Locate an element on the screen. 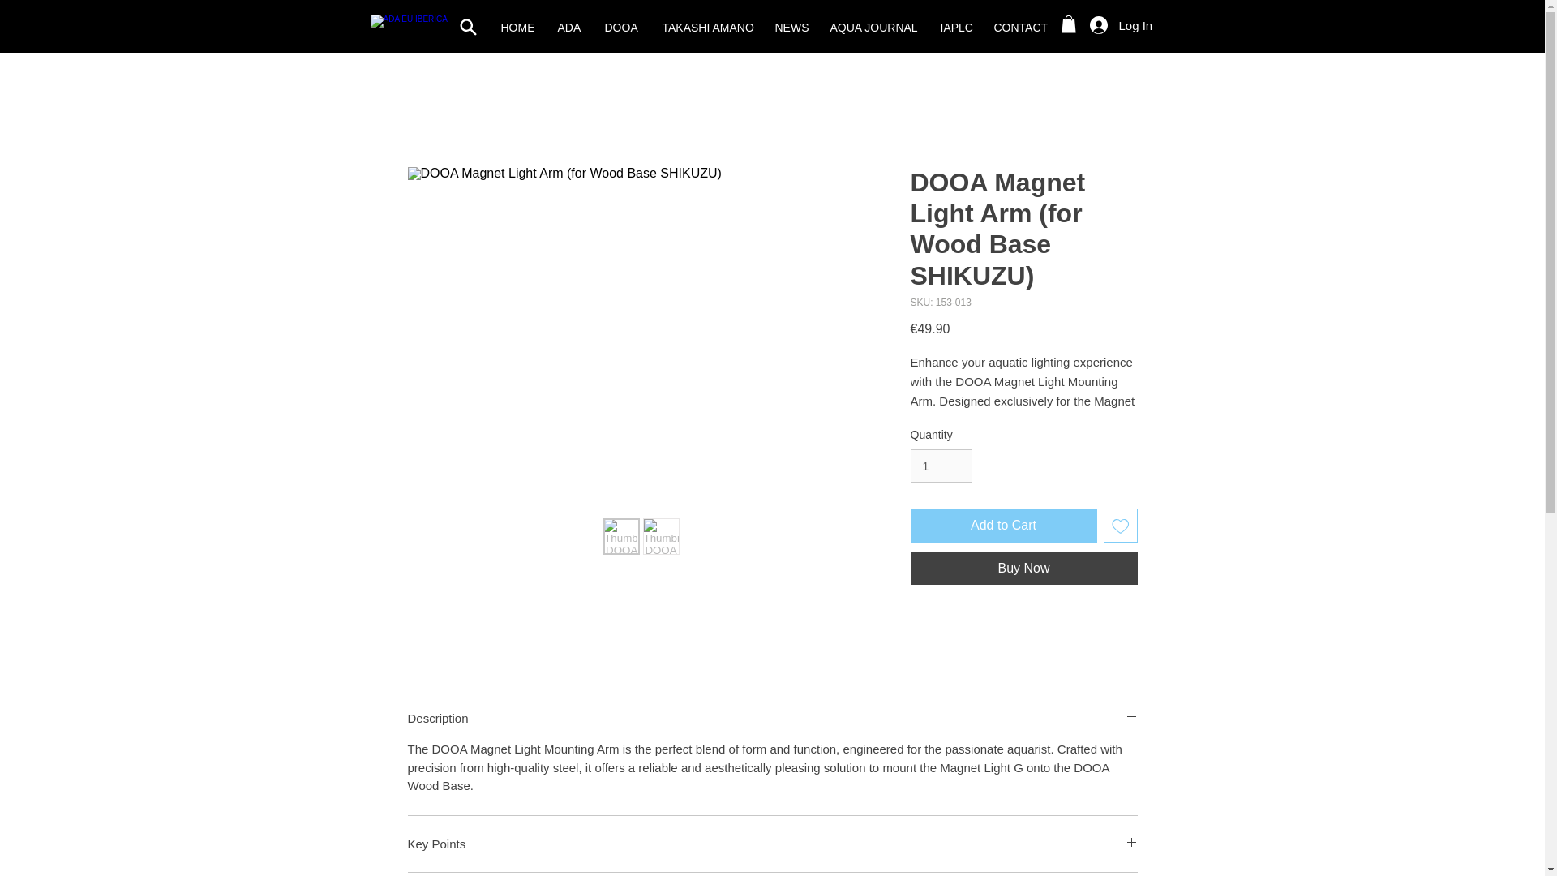 The height and width of the screenshot is (876, 1557). Description is located at coordinates (771, 718).